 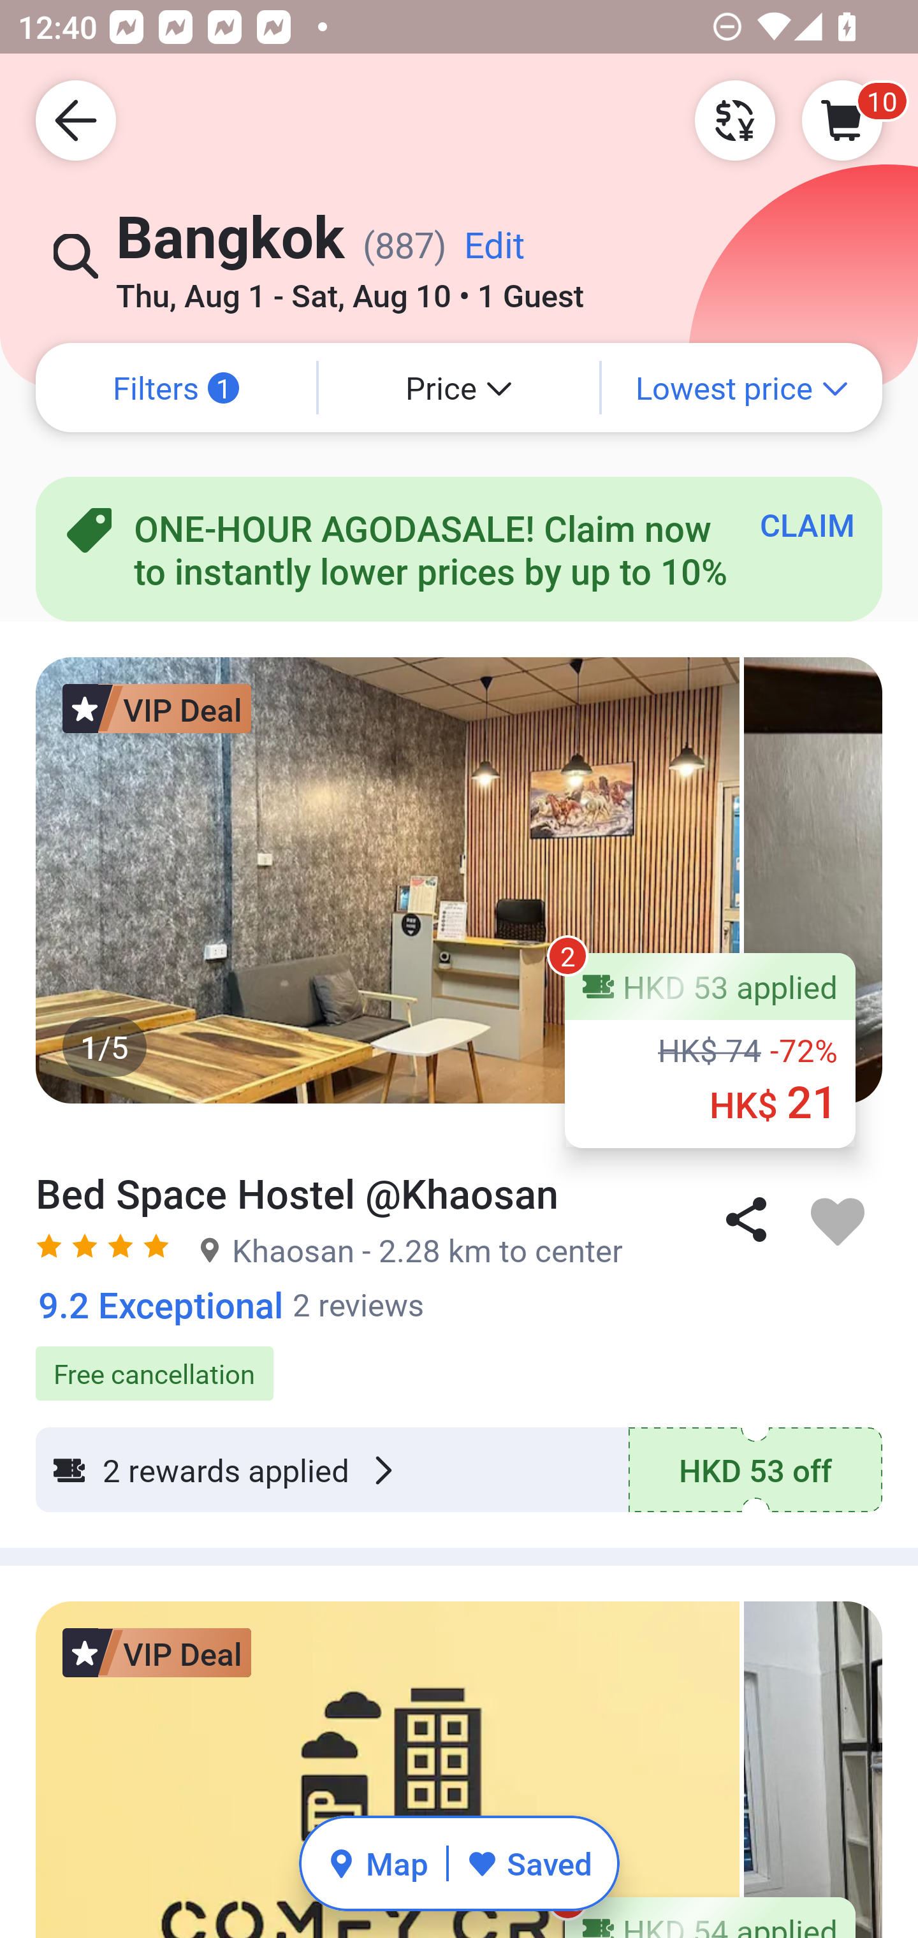 What do you see at coordinates (176, 388) in the screenshot?
I see `Filters 1` at bounding box center [176, 388].